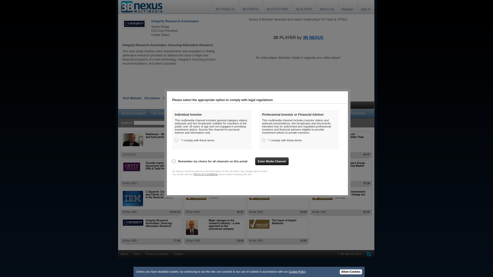 This screenshot has width=493, height=277. Describe the element at coordinates (157, 254) in the screenshot. I see `Privacy & Cookies` at that location.